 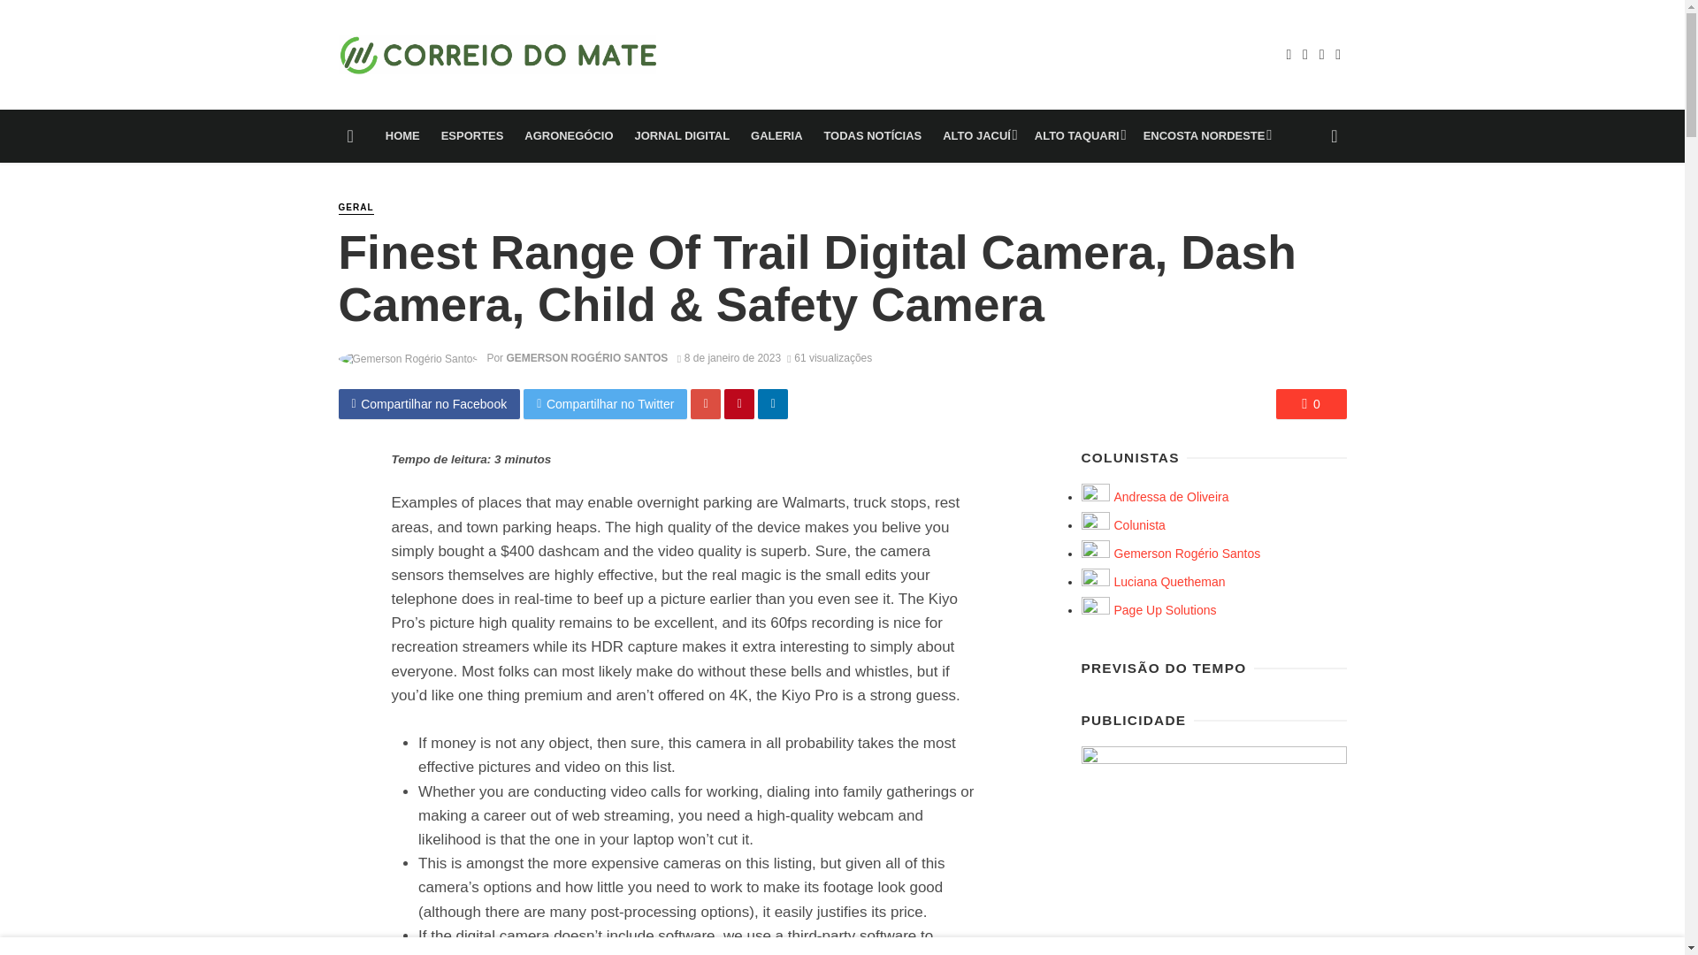 What do you see at coordinates (681, 136) in the screenshot?
I see `JORNAL DIGITAL` at bounding box center [681, 136].